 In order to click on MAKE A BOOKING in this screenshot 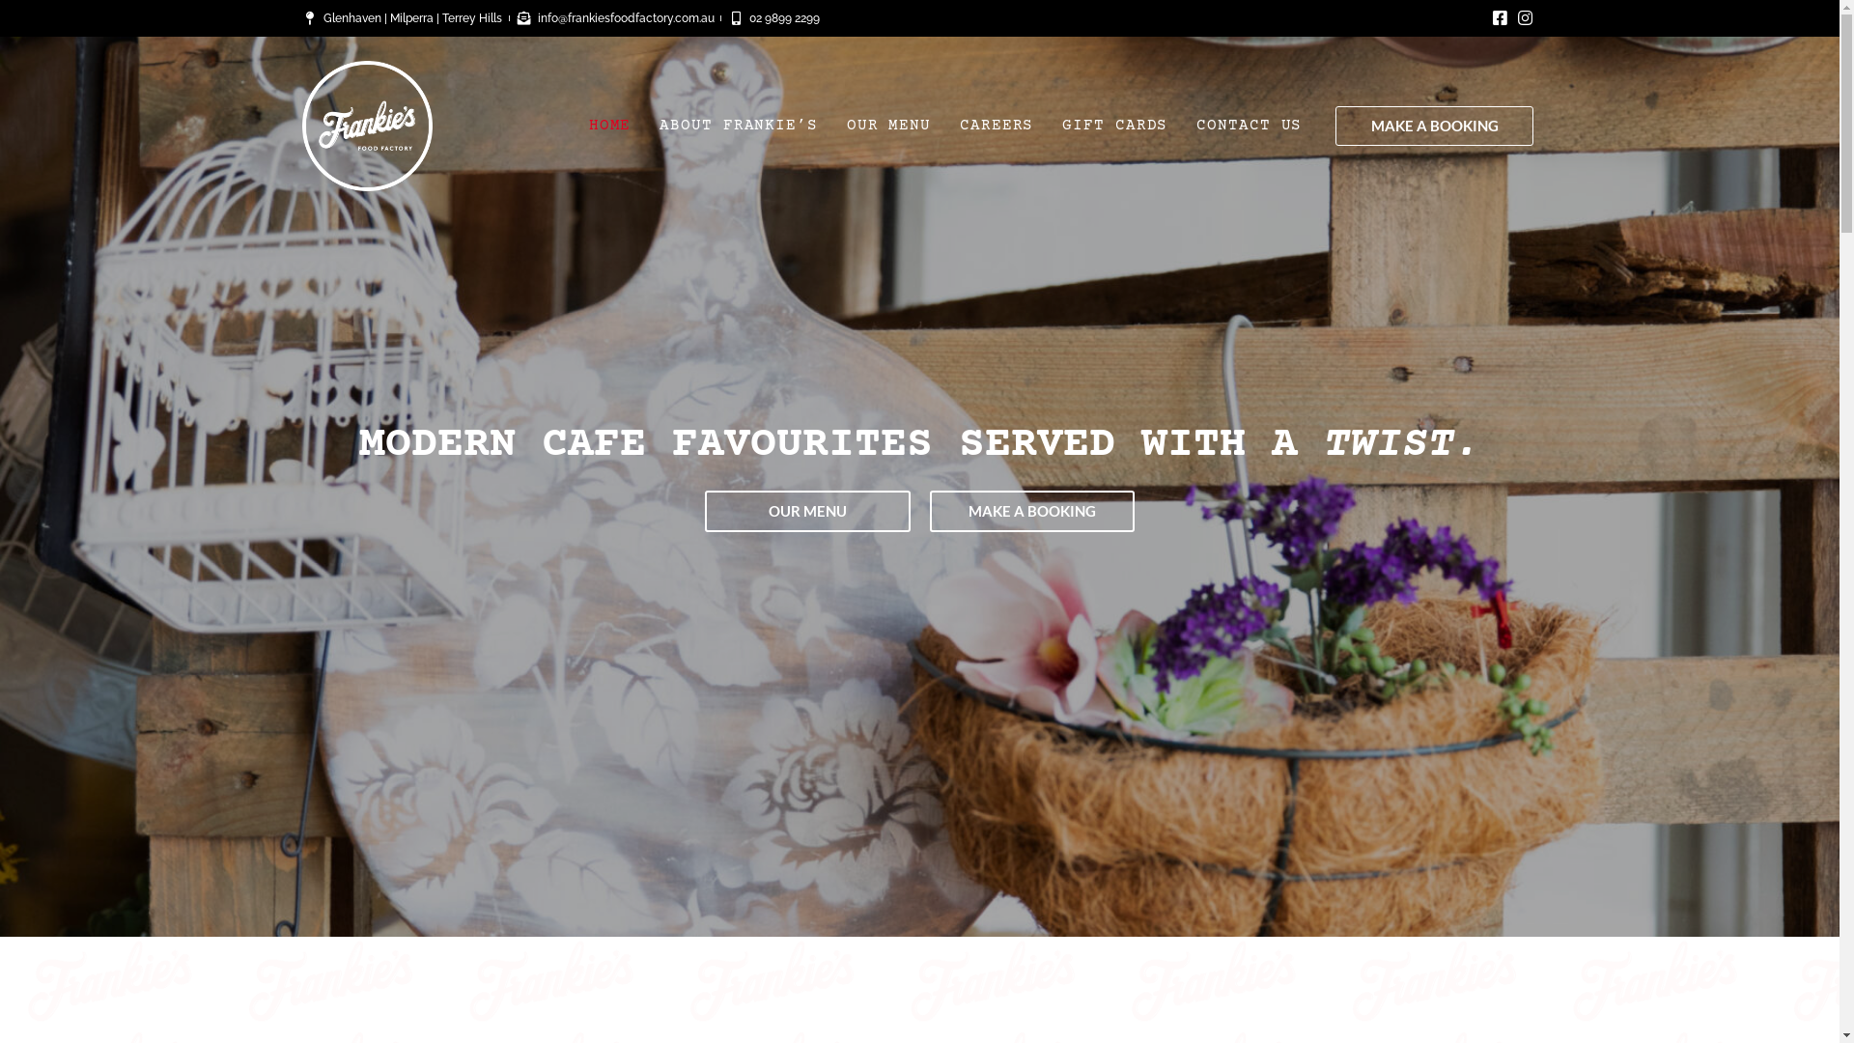, I will do `click(1031, 512)`.